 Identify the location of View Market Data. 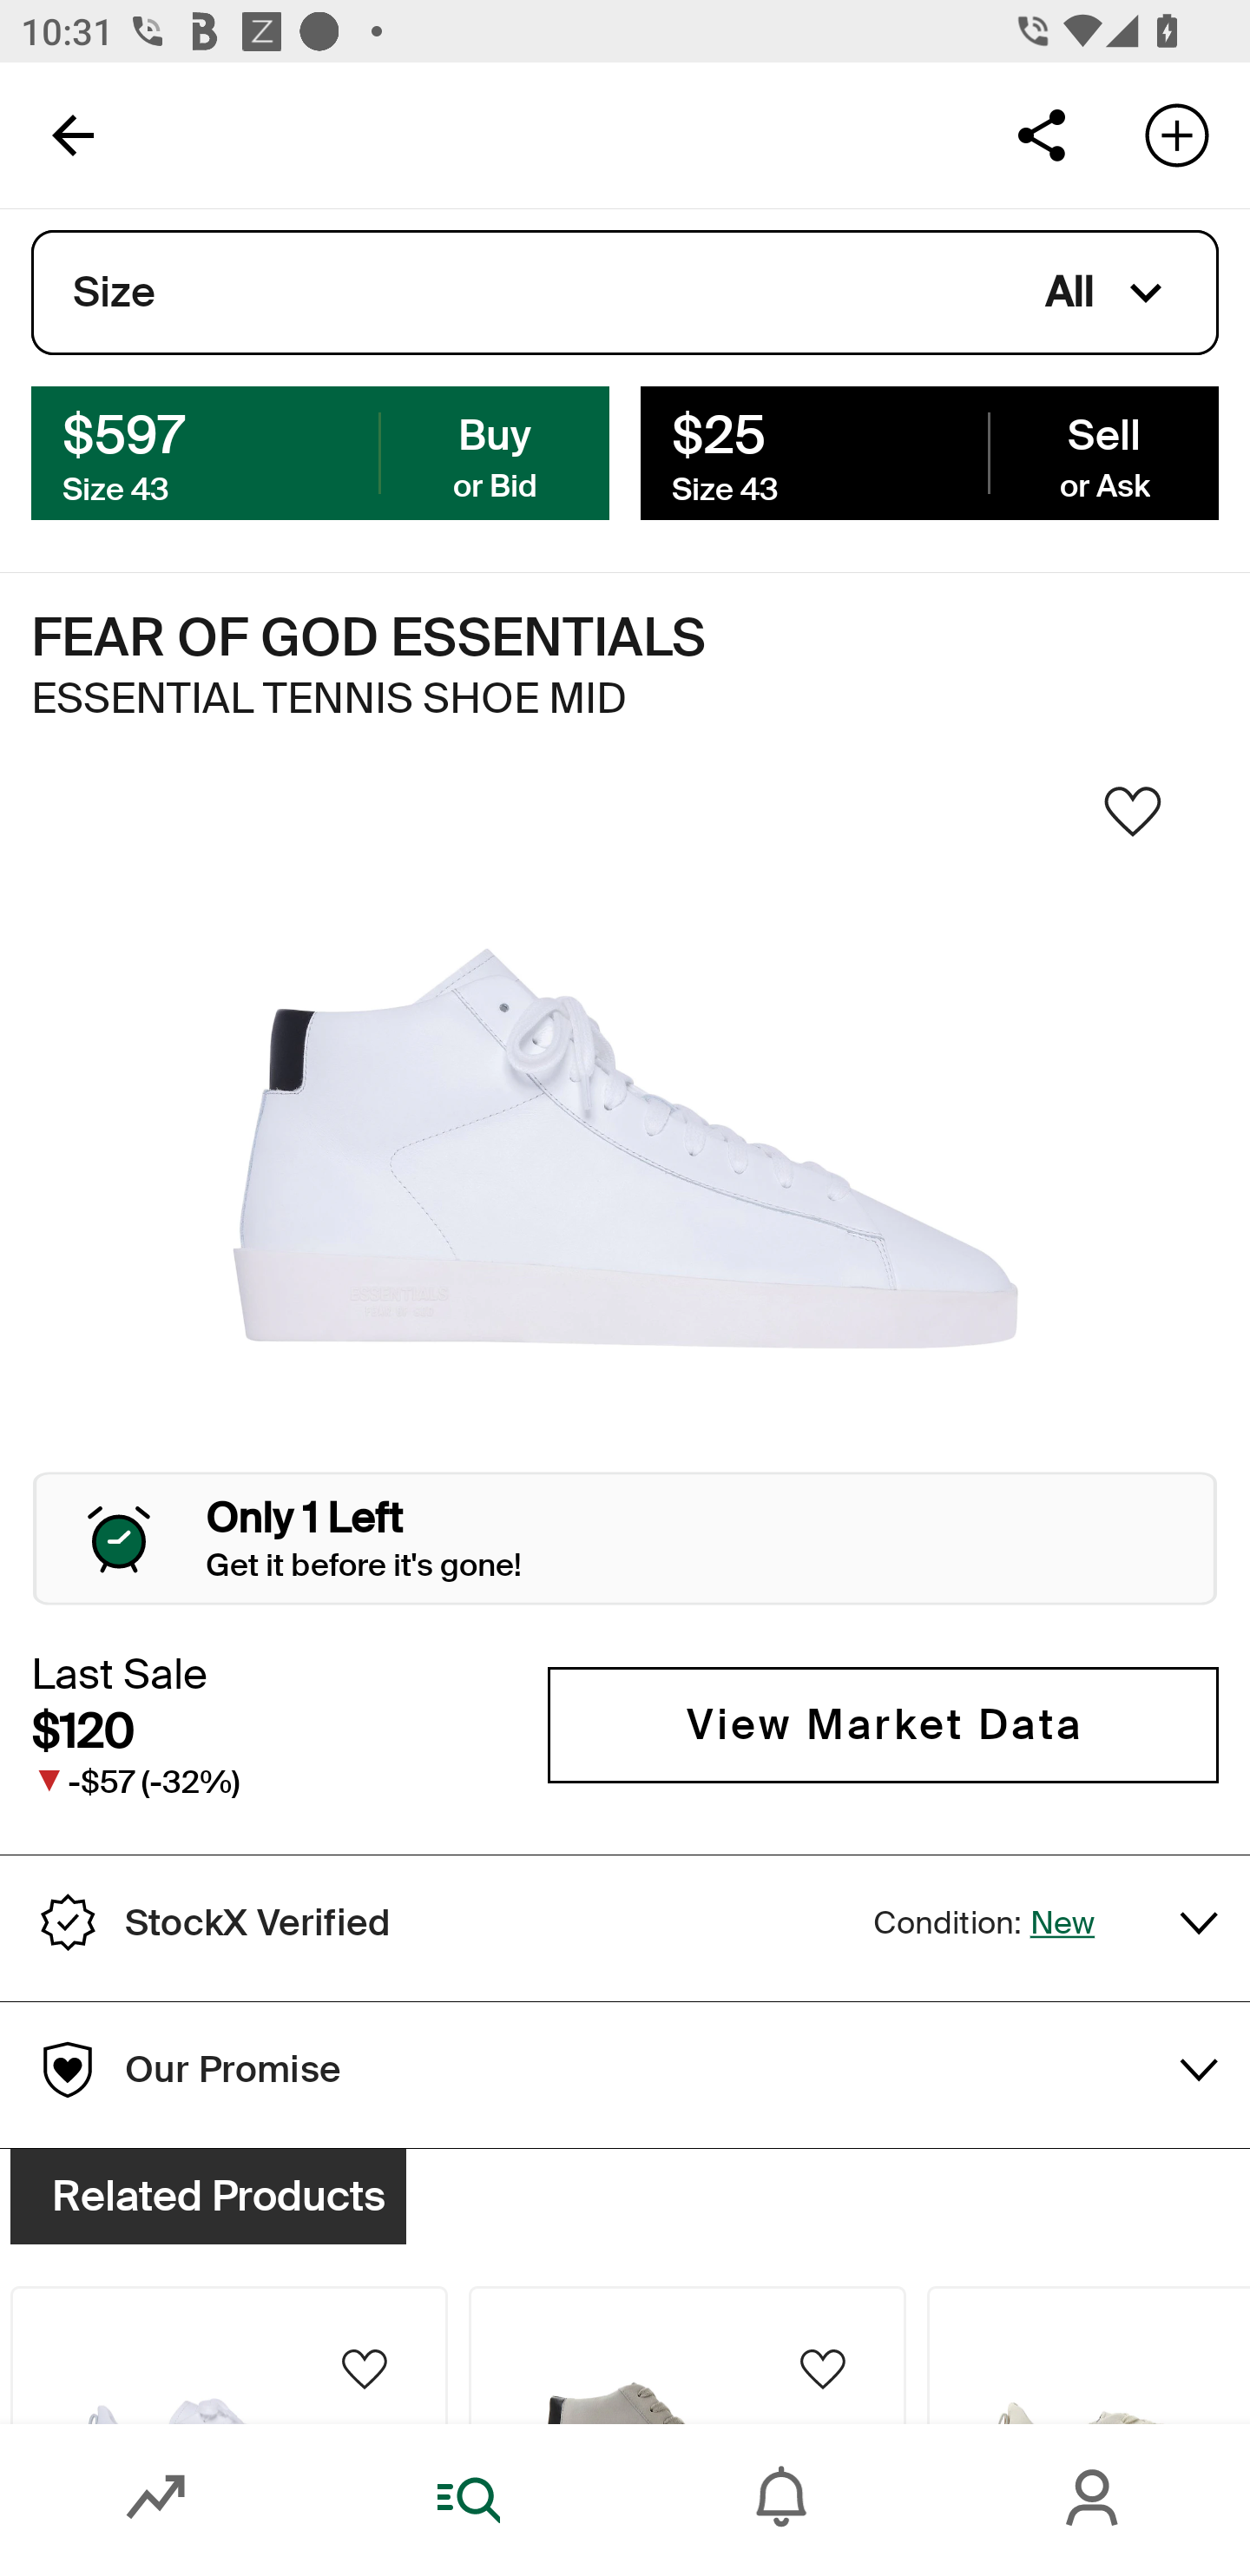
(883, 1726).